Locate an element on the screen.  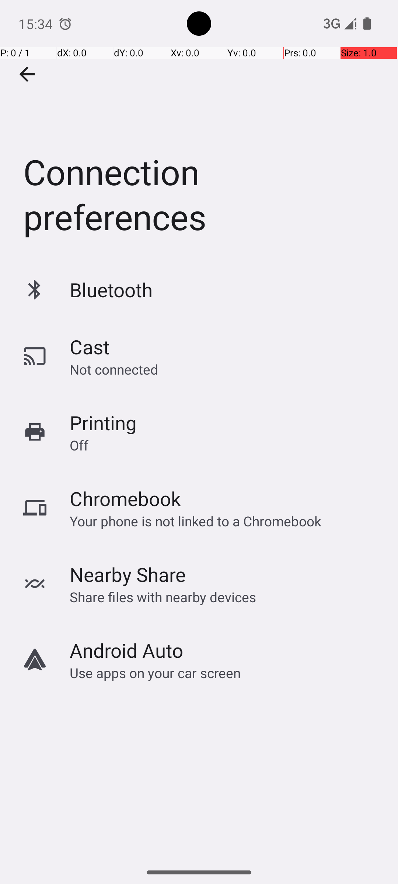
Cast is located at coordinates (90, 347).